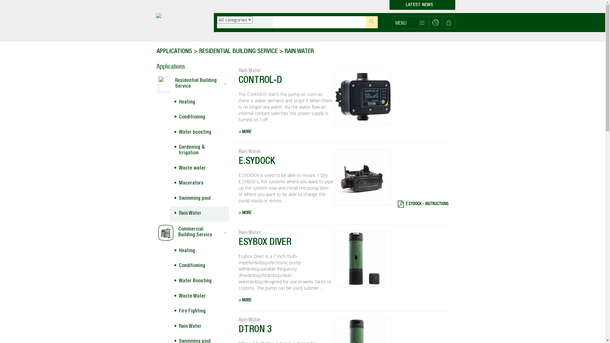 Image resolution: width=610 pixels, height=343 pixels. I want to click on LATEST NEWS, so click(423, 5).